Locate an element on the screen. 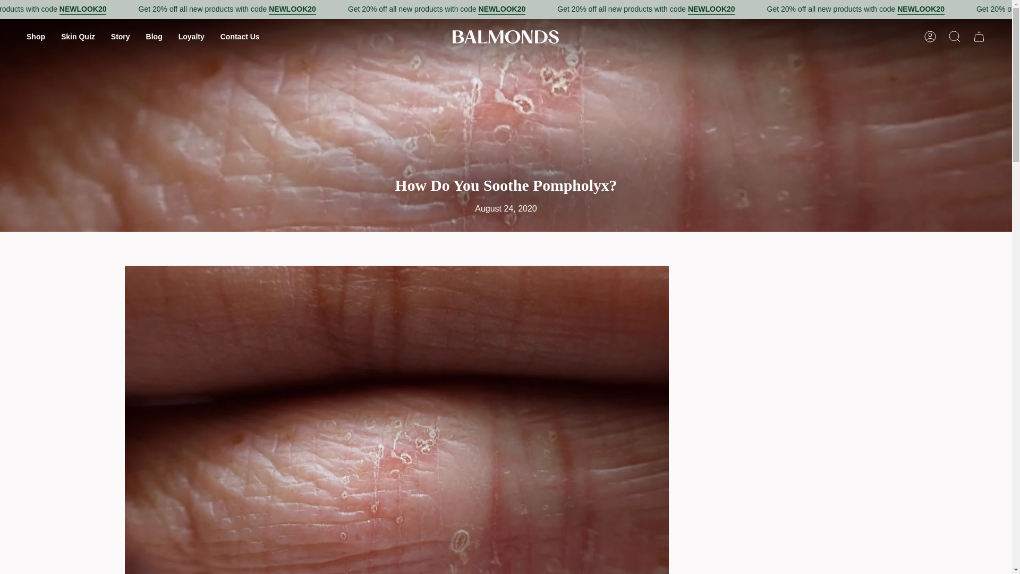  New Arrivals is located at coordinates (135, 10).